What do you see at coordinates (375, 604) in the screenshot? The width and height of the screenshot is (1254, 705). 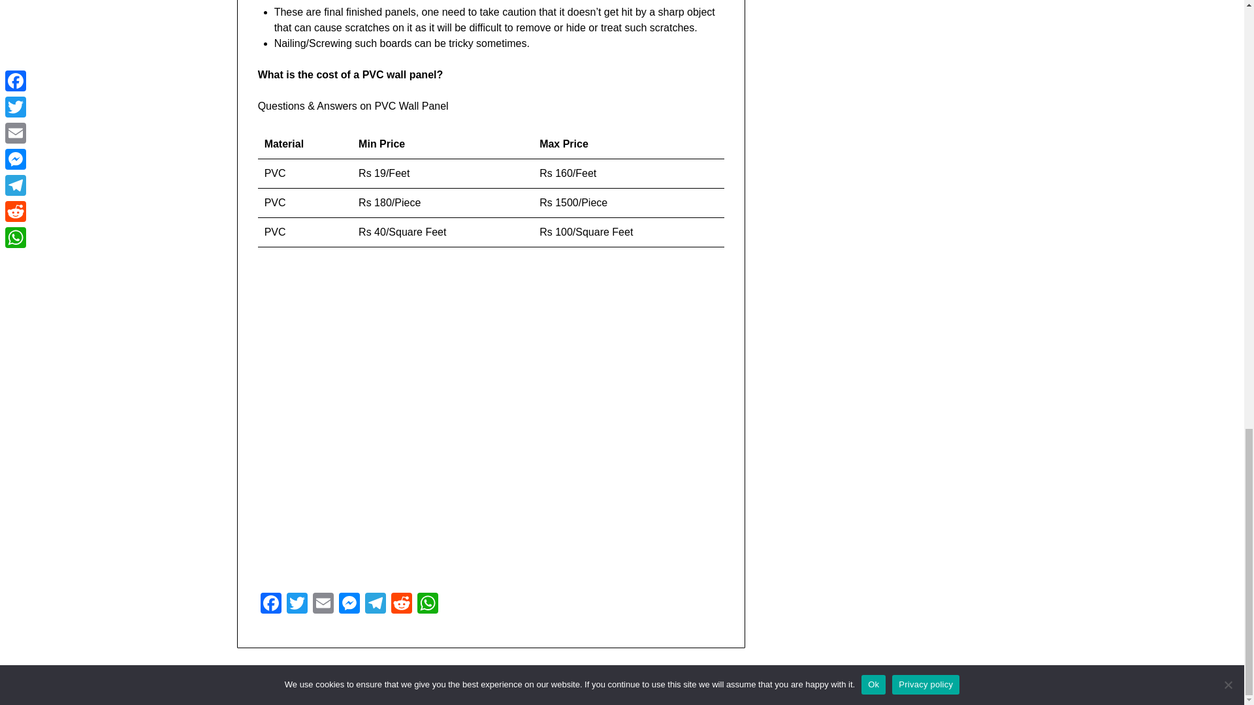 I see `Telegram` at bounding box center [375, 604].